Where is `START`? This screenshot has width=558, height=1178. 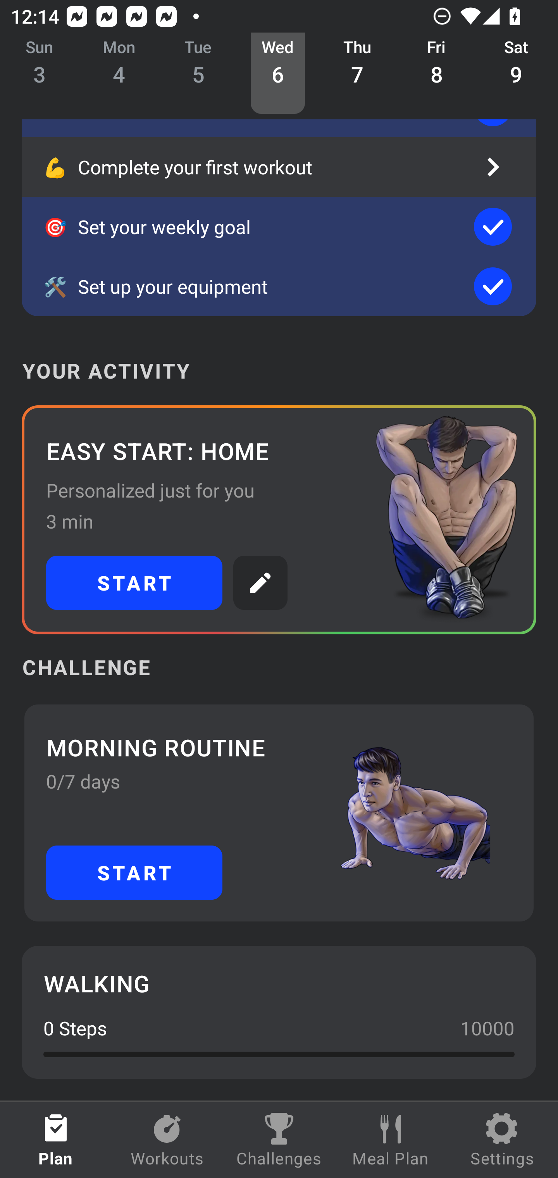
START is located at coordinates (134, 583).